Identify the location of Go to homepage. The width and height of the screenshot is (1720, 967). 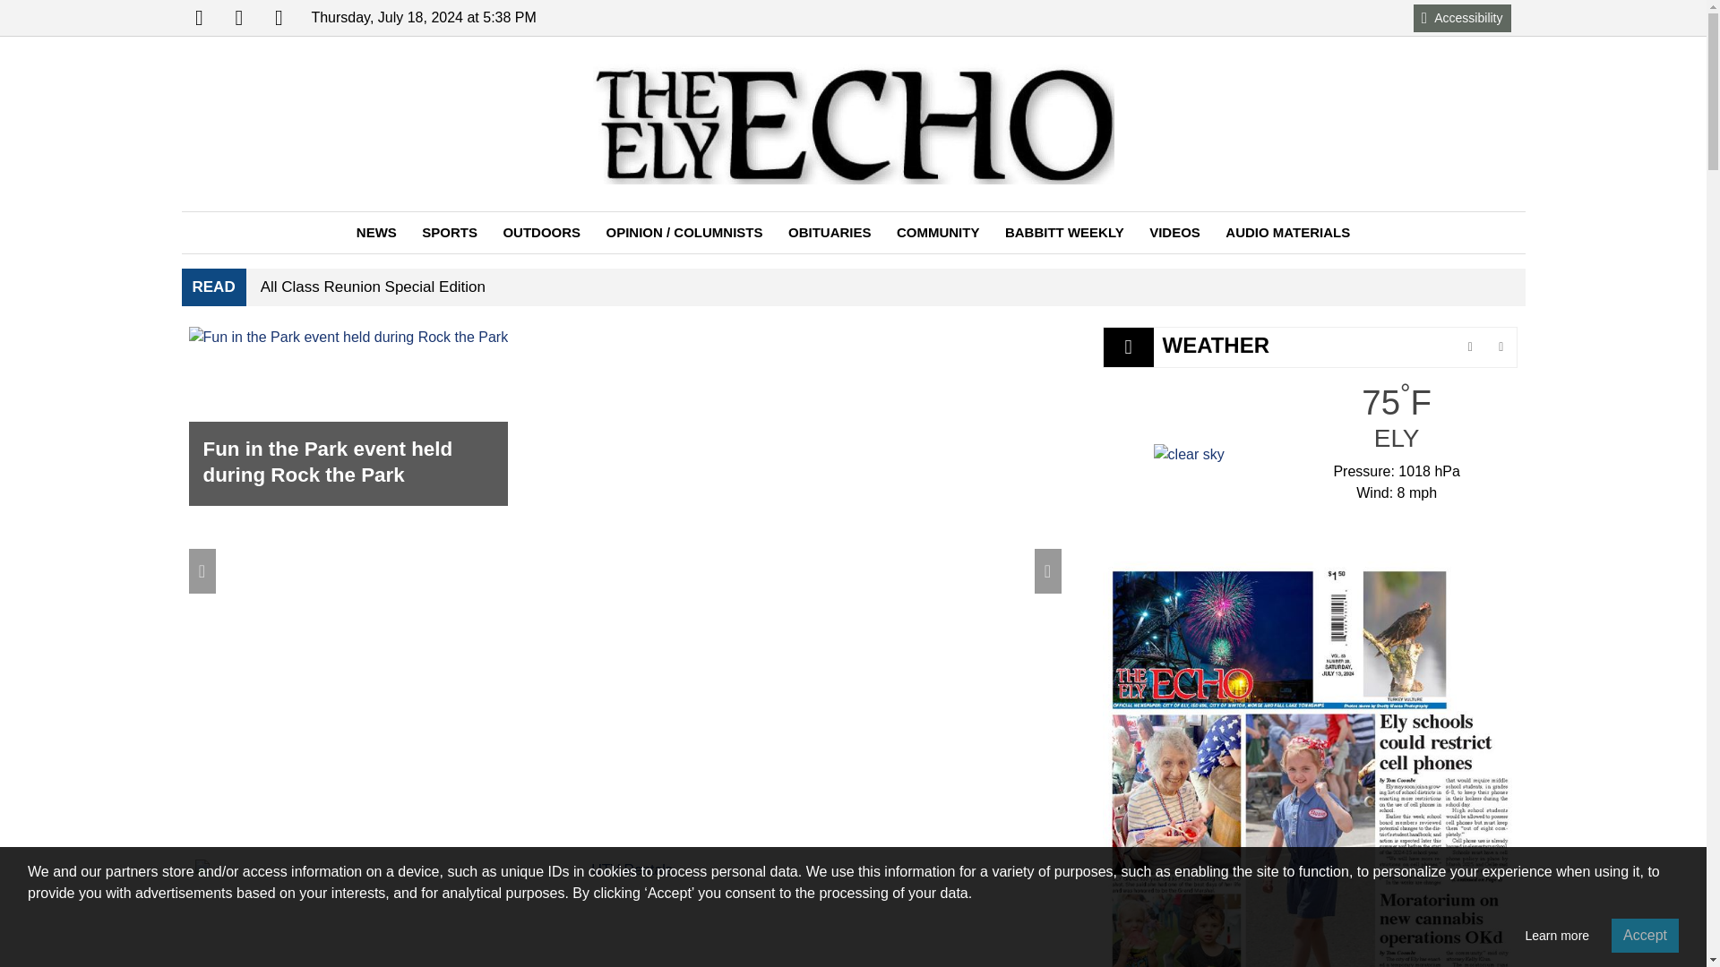
(854, 124).